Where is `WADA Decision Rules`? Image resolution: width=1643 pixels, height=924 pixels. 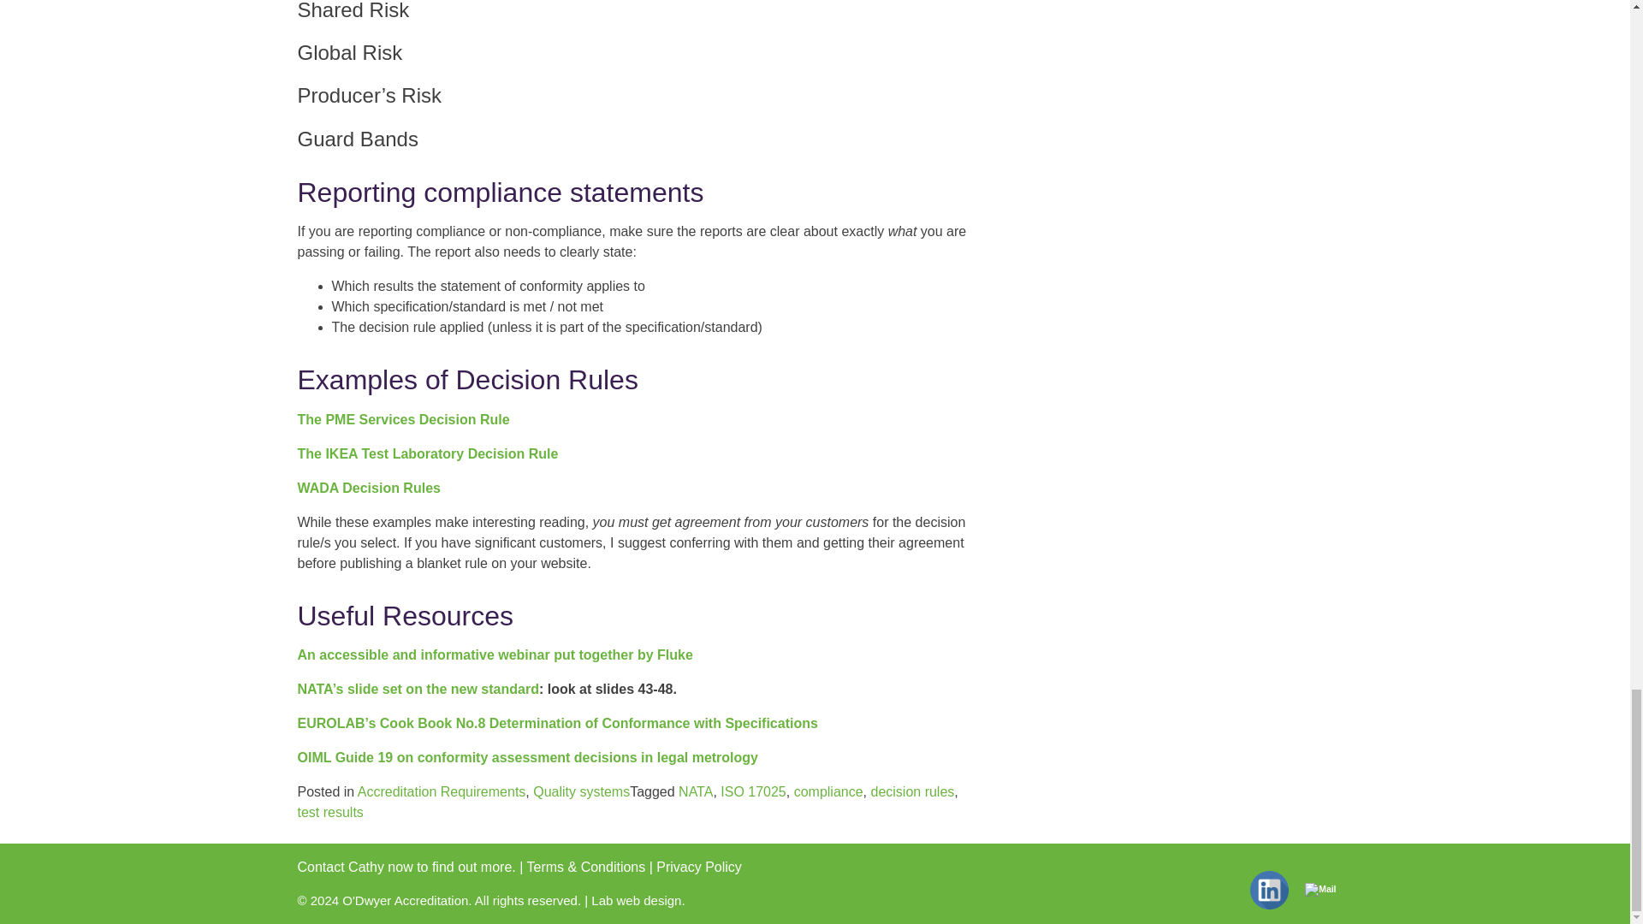 WADA Decision Rules is located at coordinates (368, 488).